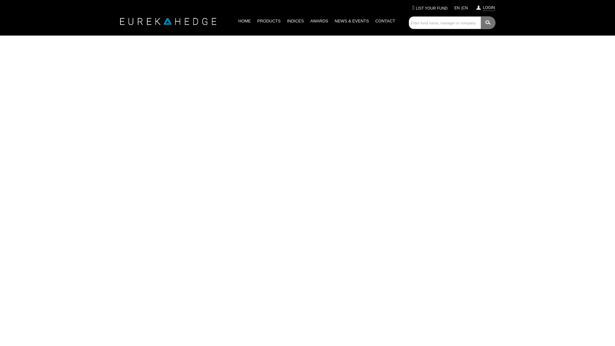 This screenshot has height=346, width=615. Describe the element at coordinates (268, 21) in the screenshot. I see `PRODUCTS` at that location.